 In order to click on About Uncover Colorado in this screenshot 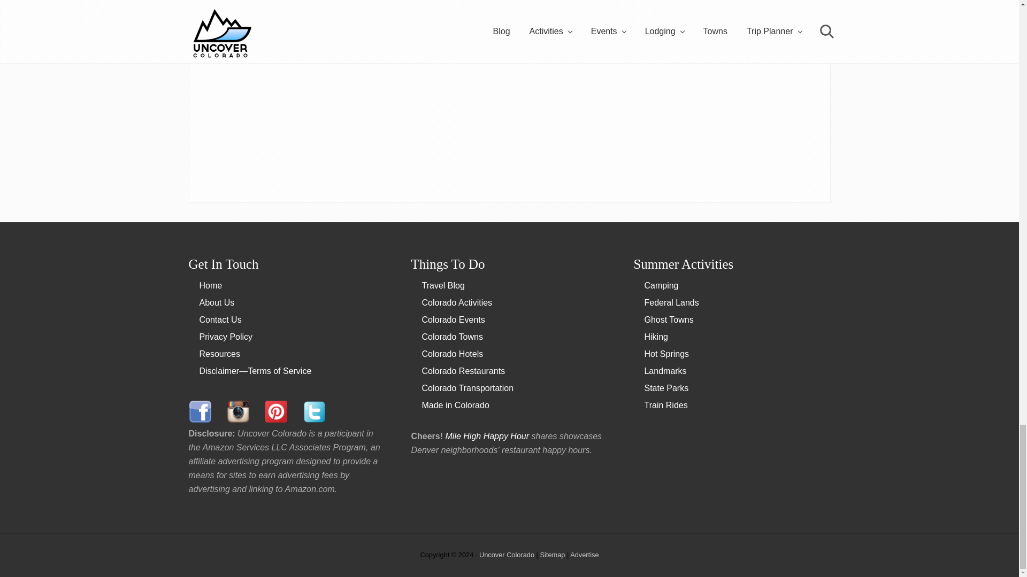, I will do `click(216, 302)`.